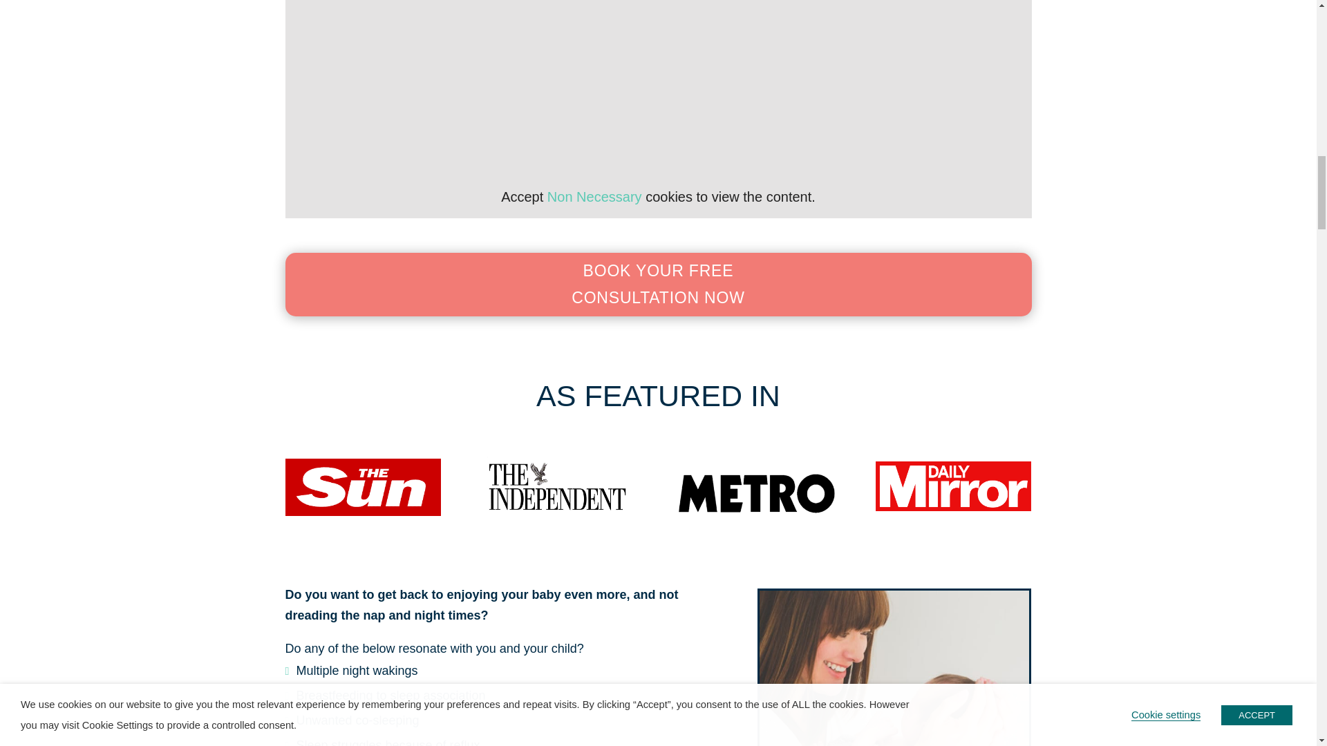 Image resolution: width=1327 pixels, height=746 pixels. I want to click on independent1, so click(558, 486).